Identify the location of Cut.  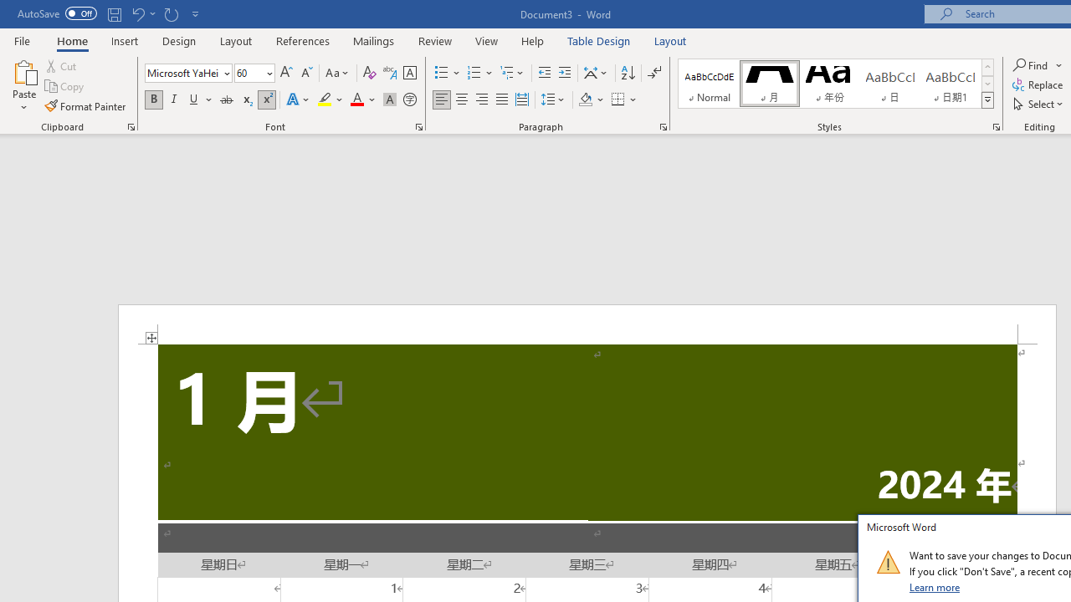
(62, 65).